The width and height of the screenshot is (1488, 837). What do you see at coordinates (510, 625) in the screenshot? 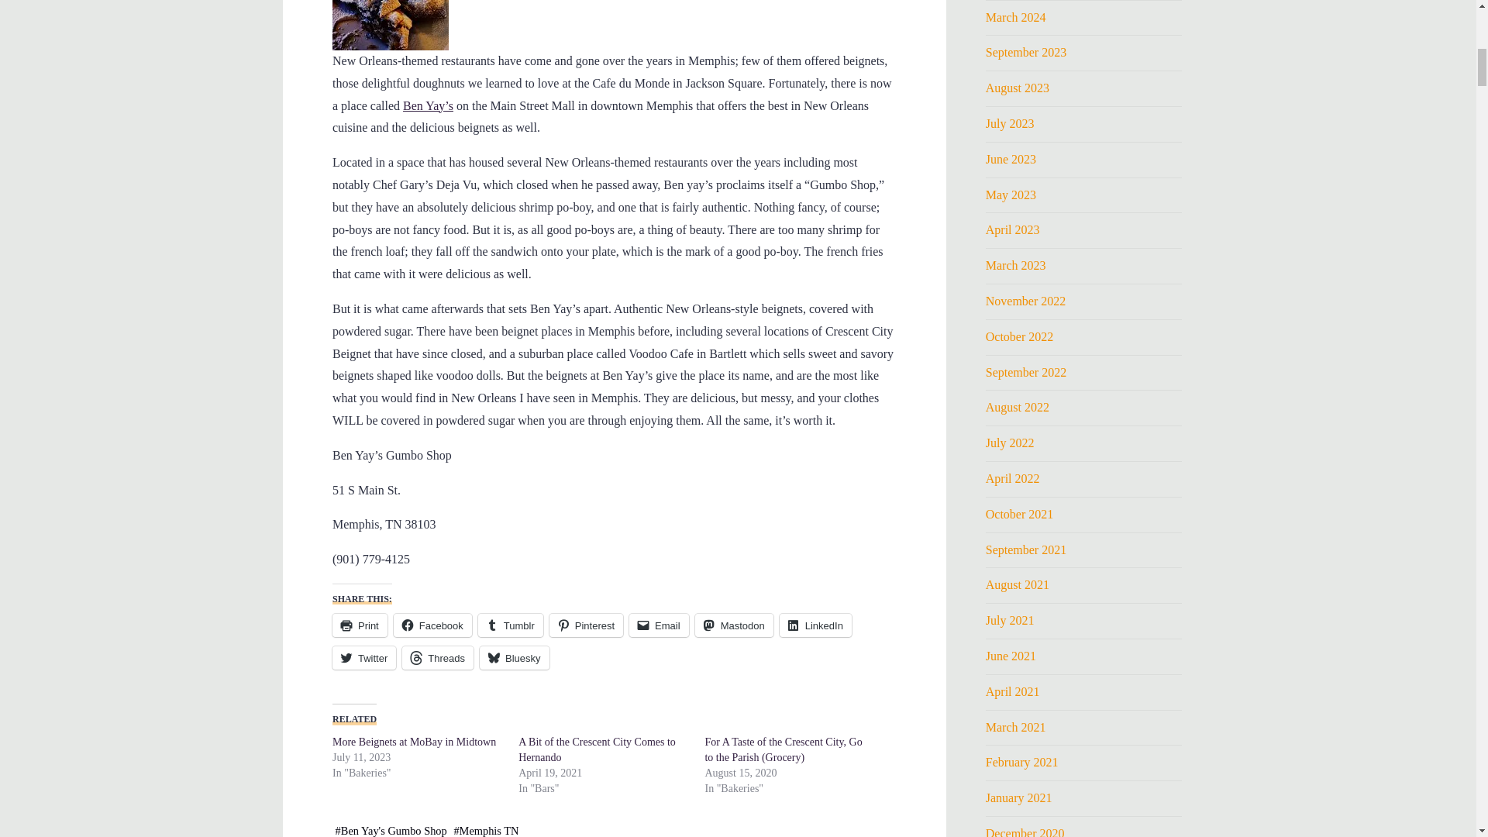
I see `Click to share on Tumblr` at bounding box center [510, 625].